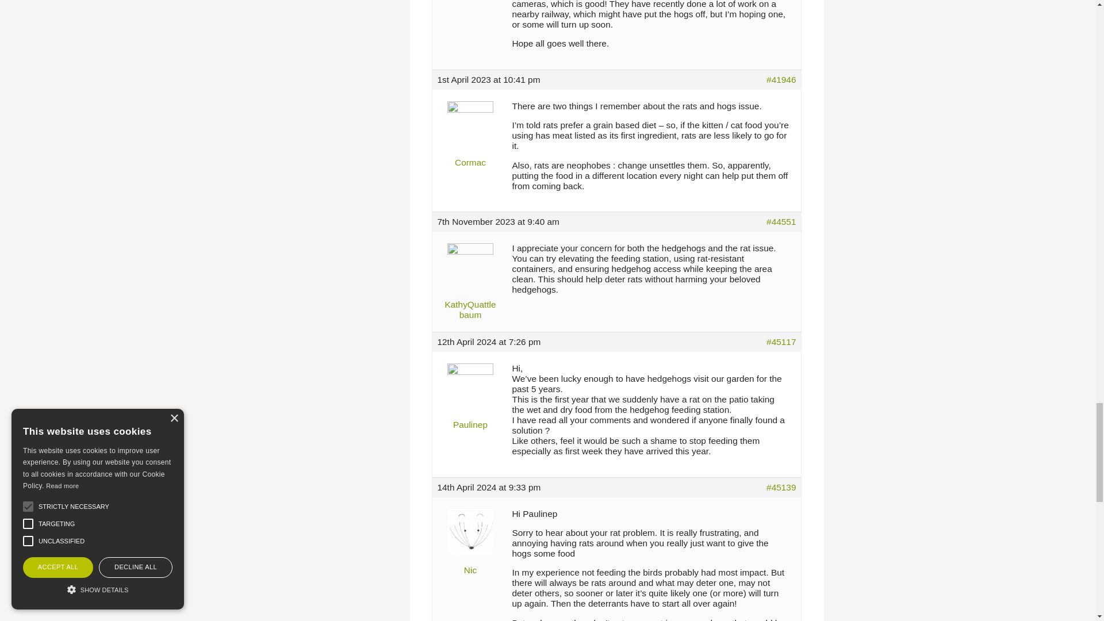 The width and height of the screenshot is (1104, 621). Describe the element at coordinates (470, 393) in the screenshot. I see `View Paulinep's profile` at that location.